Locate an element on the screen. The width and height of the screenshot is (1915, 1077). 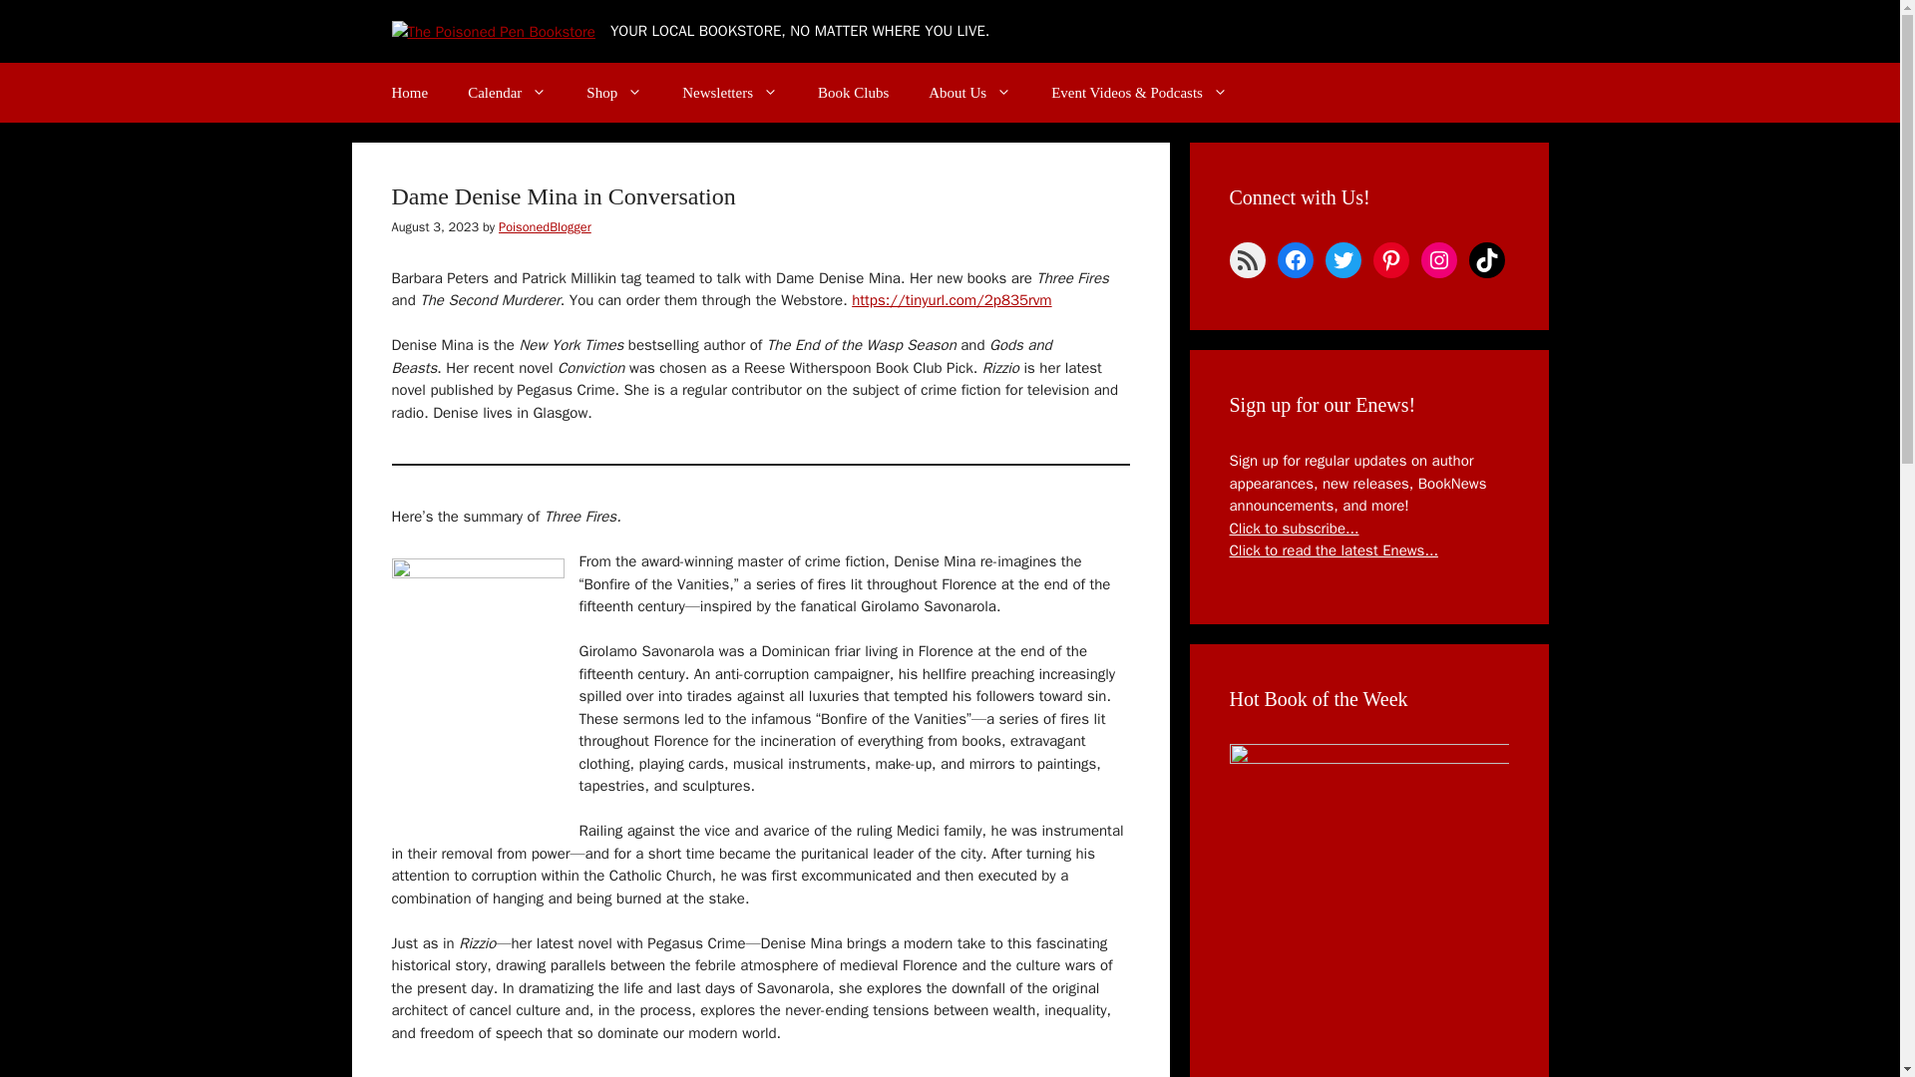
Twitter is located at coordinates (1342, 259).